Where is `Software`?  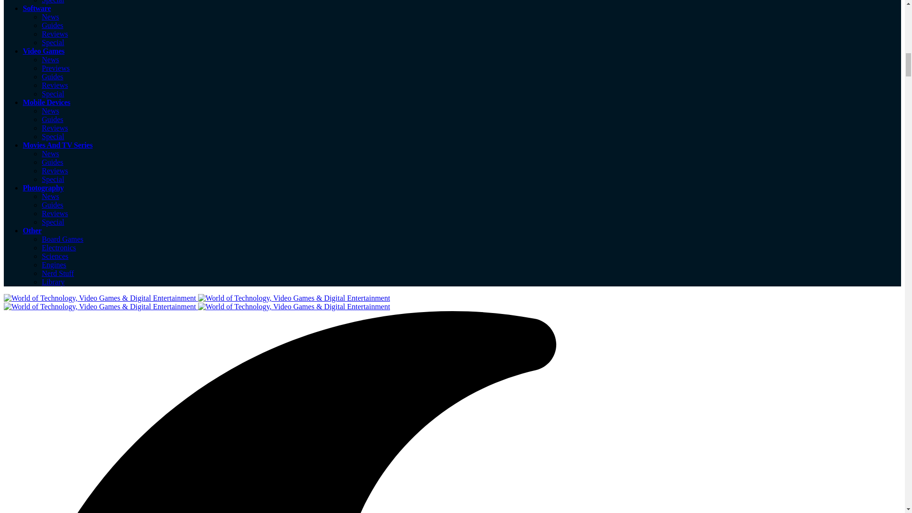
Software is located at coordinates (37, 8).